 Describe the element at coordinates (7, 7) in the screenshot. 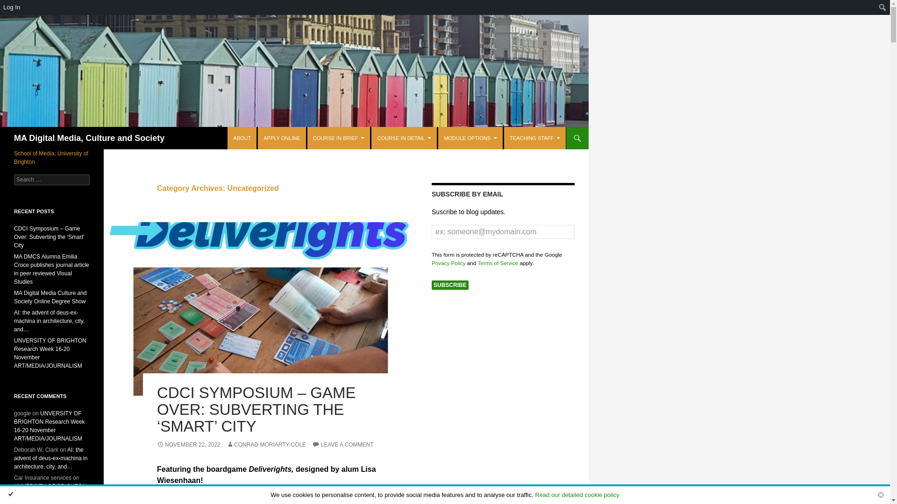

I see `Search` at that location.